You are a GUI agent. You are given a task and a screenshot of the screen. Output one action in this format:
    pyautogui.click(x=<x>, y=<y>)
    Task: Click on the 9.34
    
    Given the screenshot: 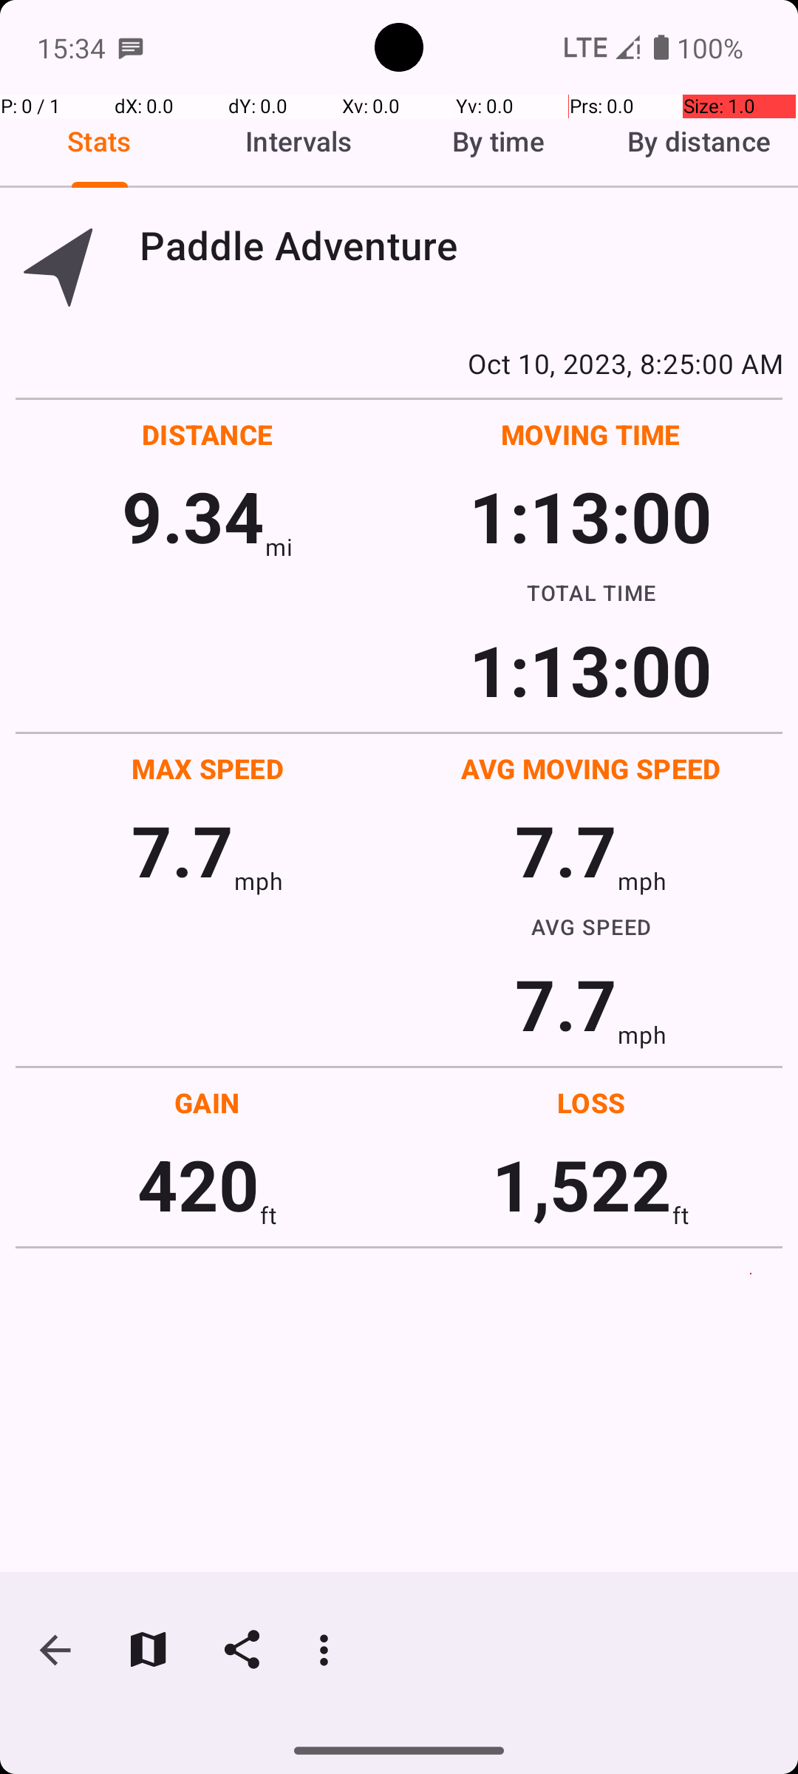 What is the action you would take?
    pyautogui.click(x=194, y=516)
    